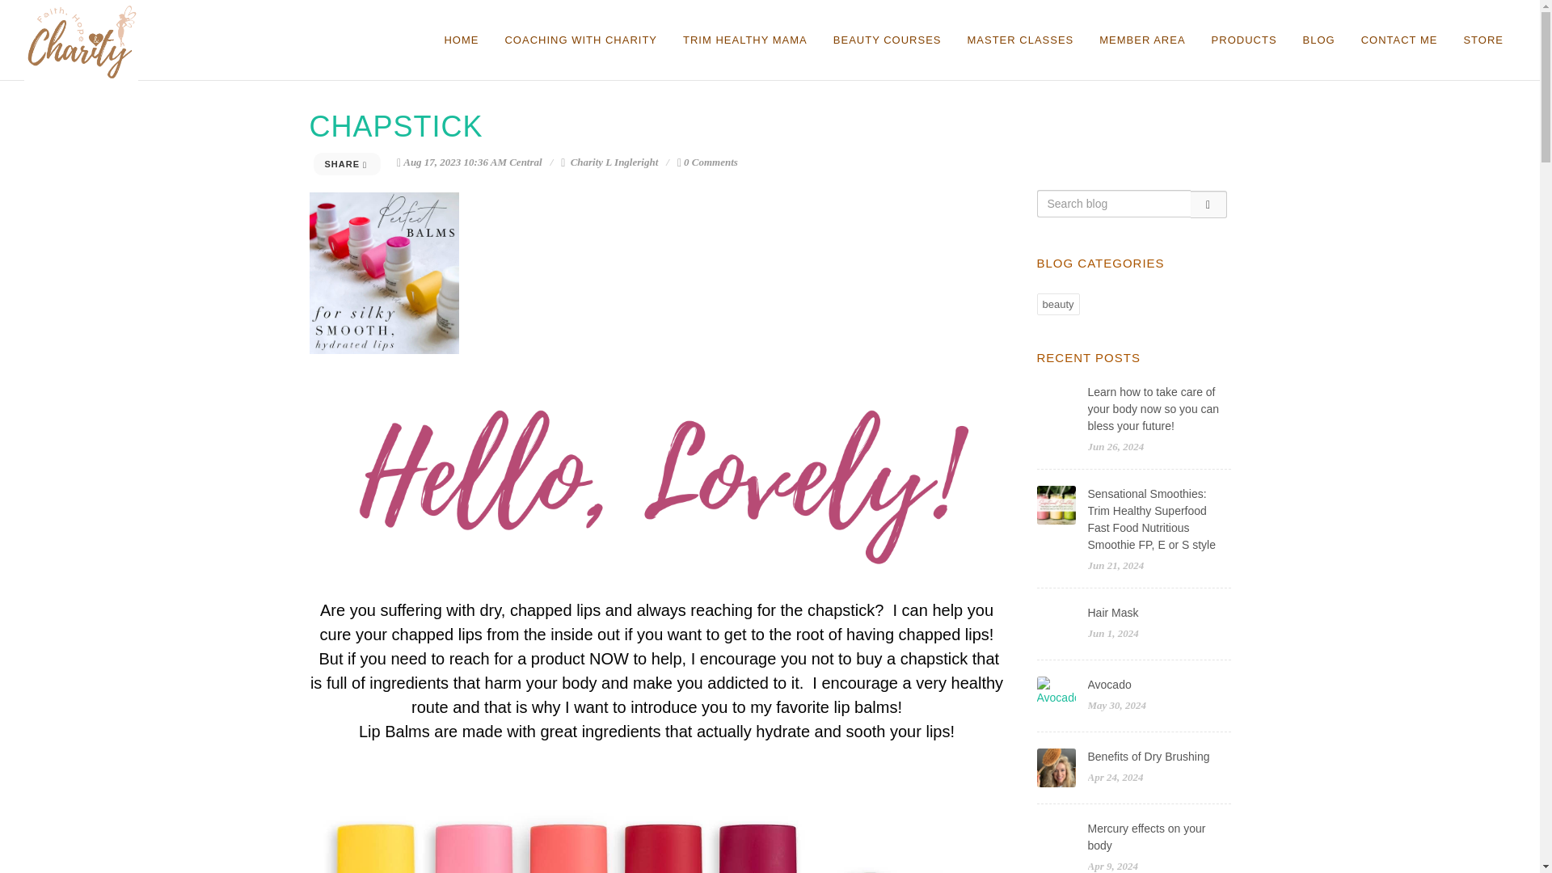  Describe the element at coordinates (1398, 40) in the screenshot. I see `CONTACT ME` at that location.